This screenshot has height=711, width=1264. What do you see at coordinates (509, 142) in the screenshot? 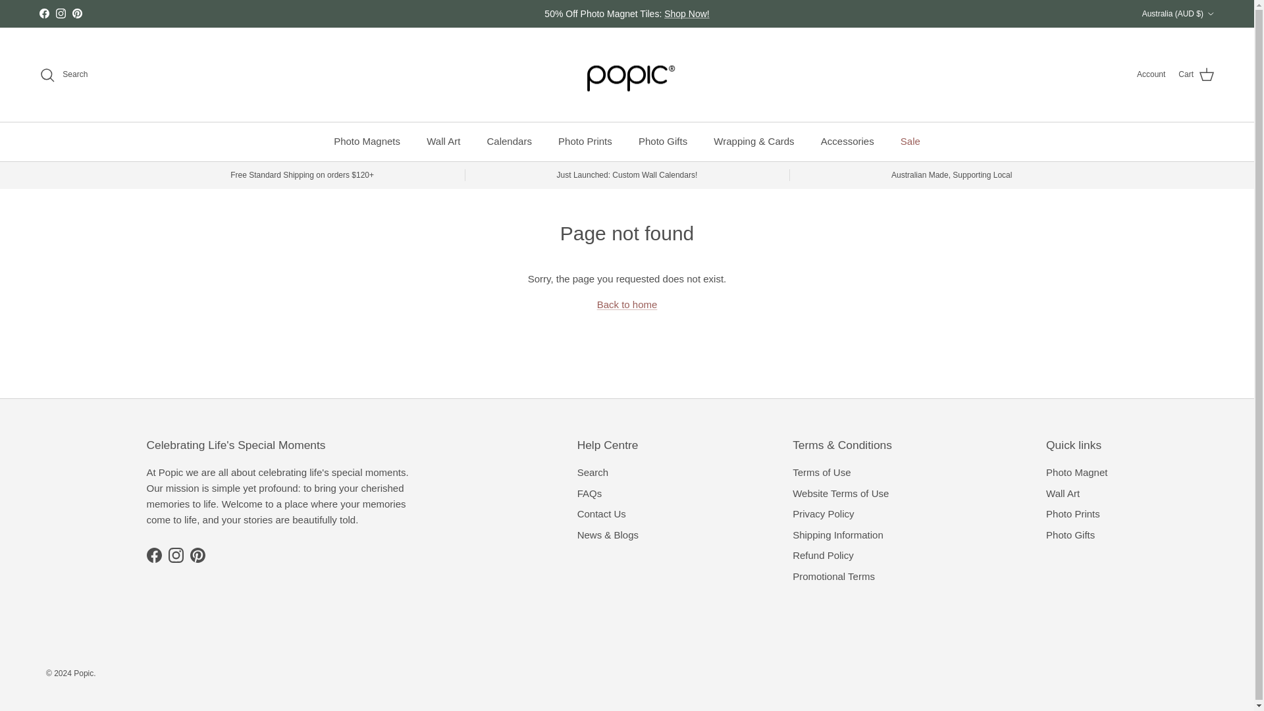
I see `Calendars` at bounding box center [509, 142].